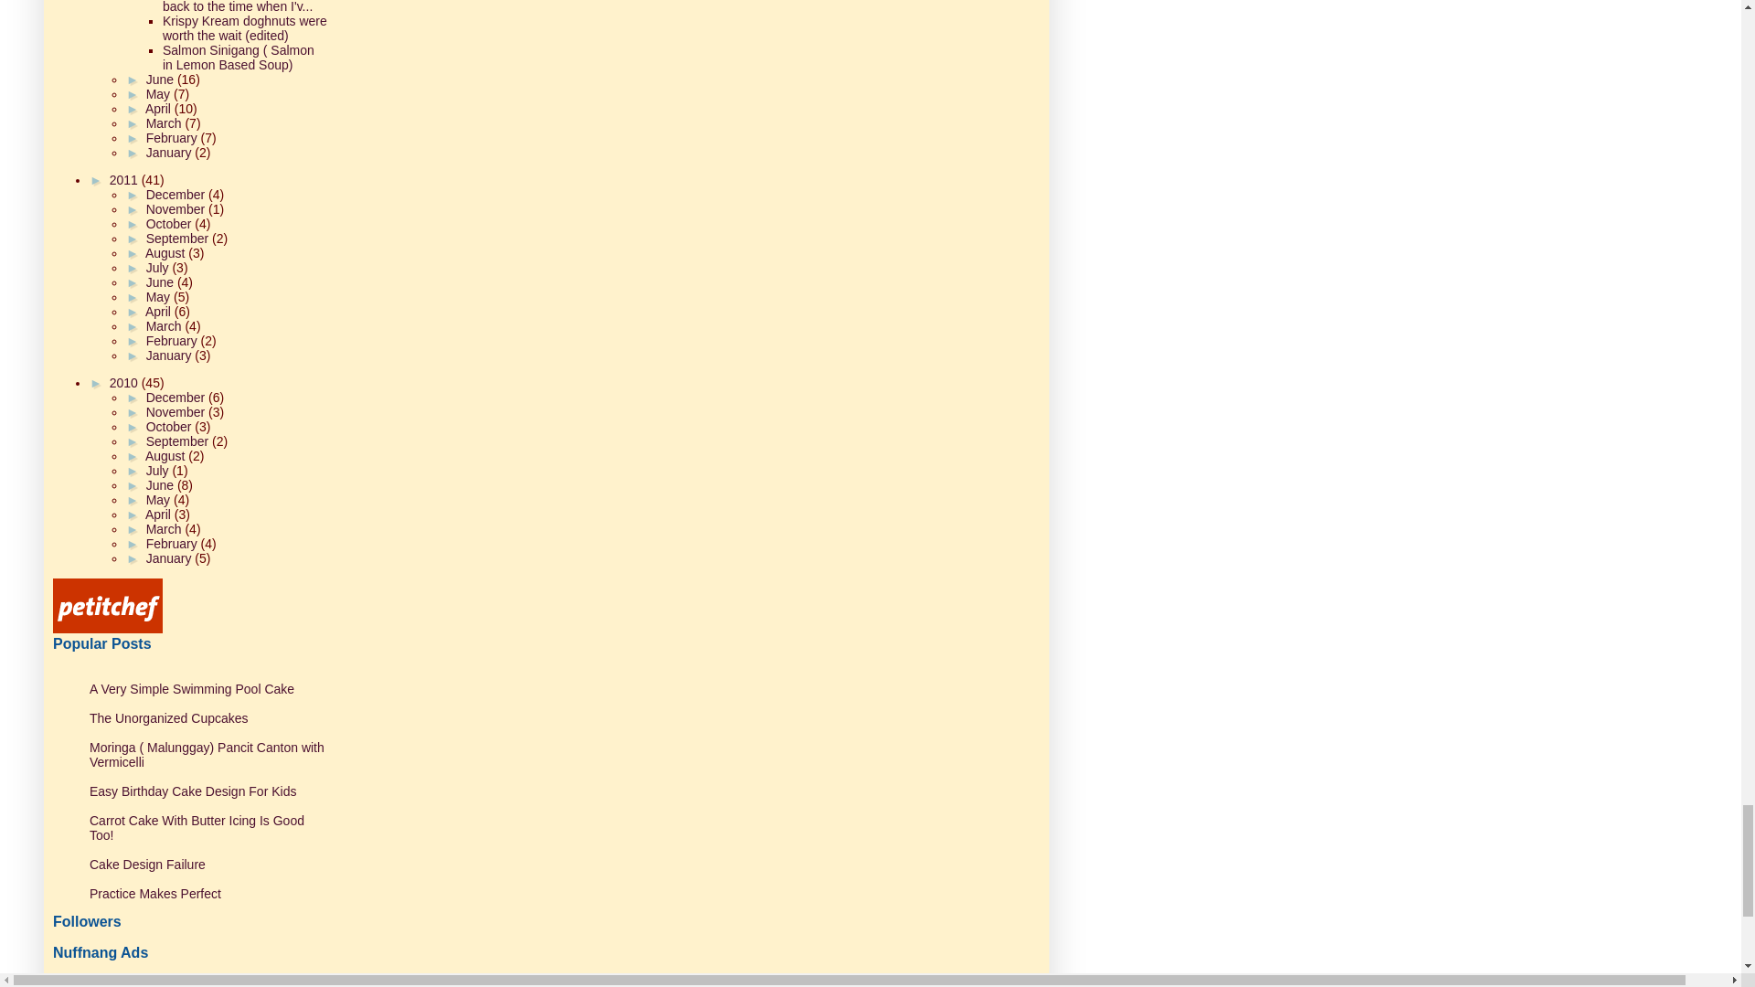 This screenshot has width=1755, height=987. What do you see at coordinates (108, 629) in the screenshot?
I see `All recipes are on Petitchef` at bounding box center [108, 629].